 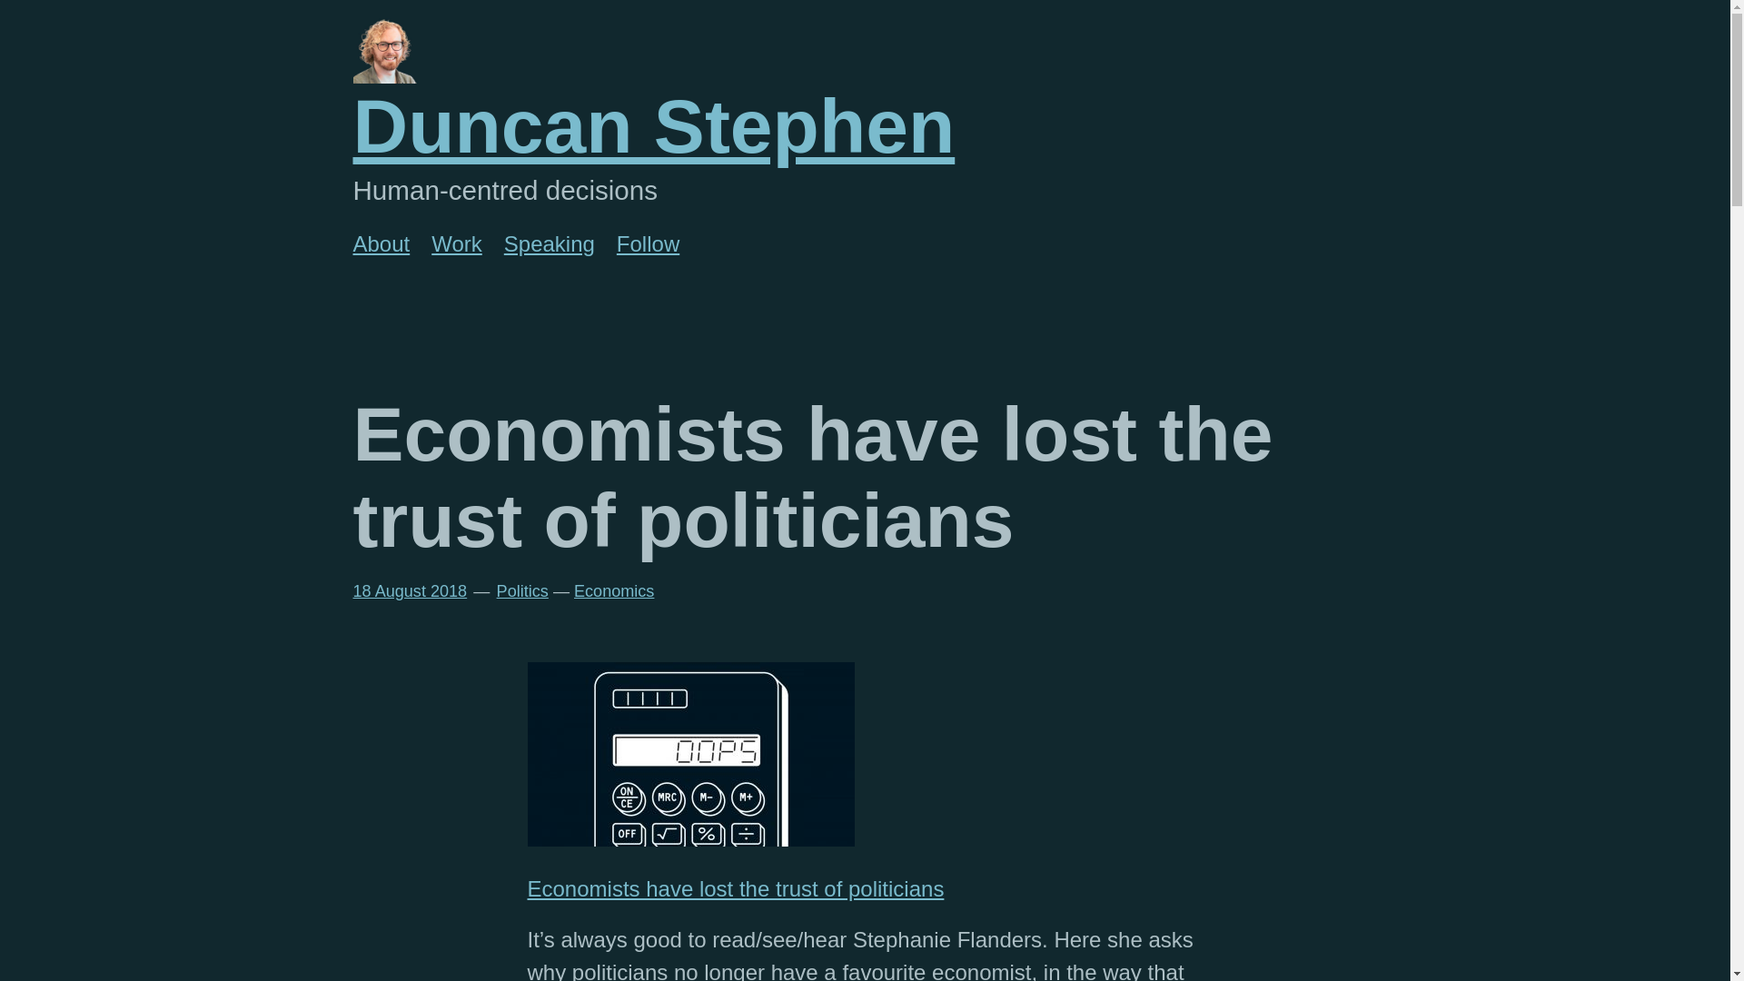 I want to click on 18 August 2018, so click(x=409, y=590).